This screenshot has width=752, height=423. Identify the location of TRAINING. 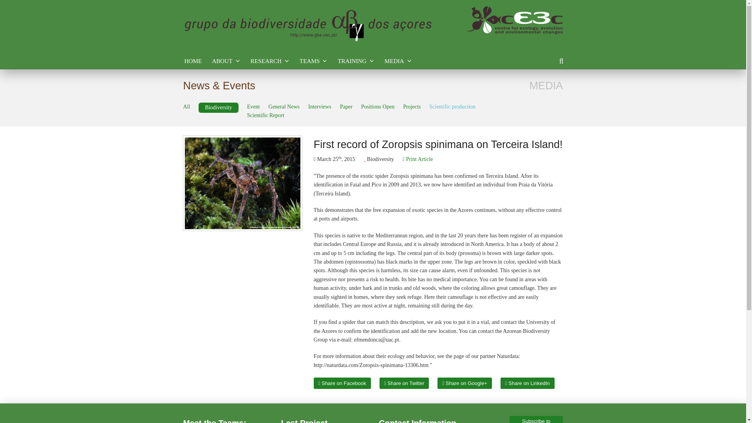
(356, 61).